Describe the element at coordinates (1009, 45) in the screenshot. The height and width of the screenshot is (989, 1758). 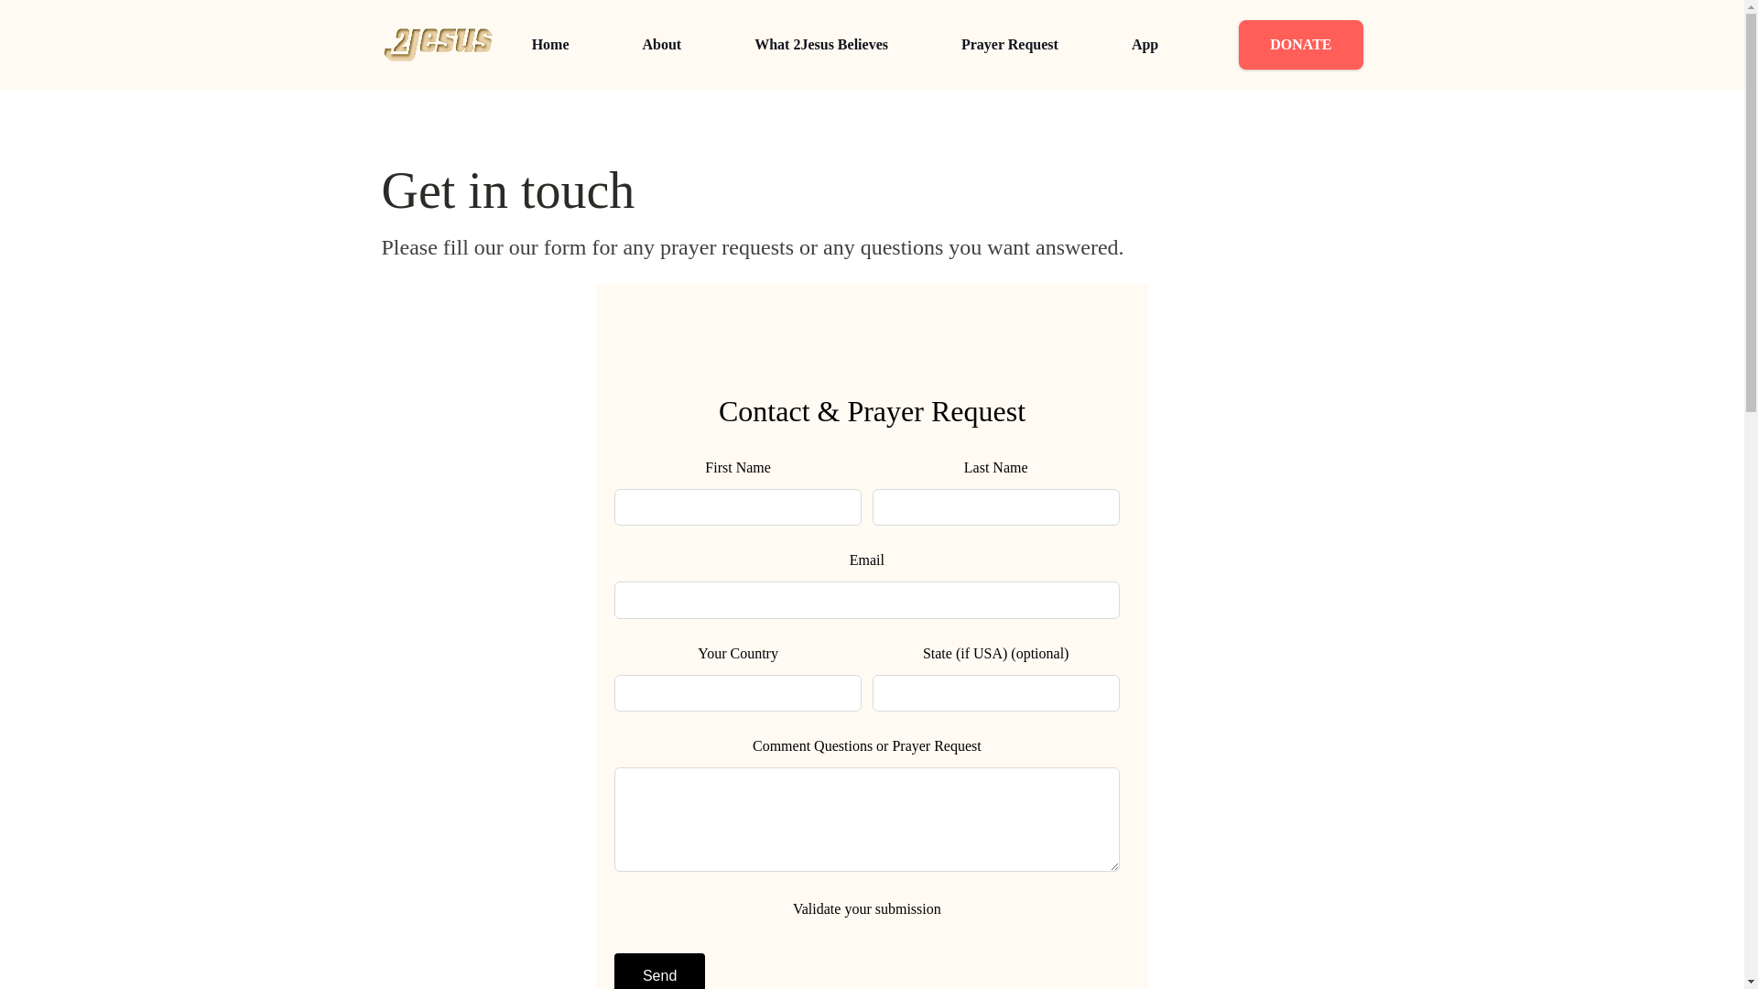
I see `Prayer Request` at that location.